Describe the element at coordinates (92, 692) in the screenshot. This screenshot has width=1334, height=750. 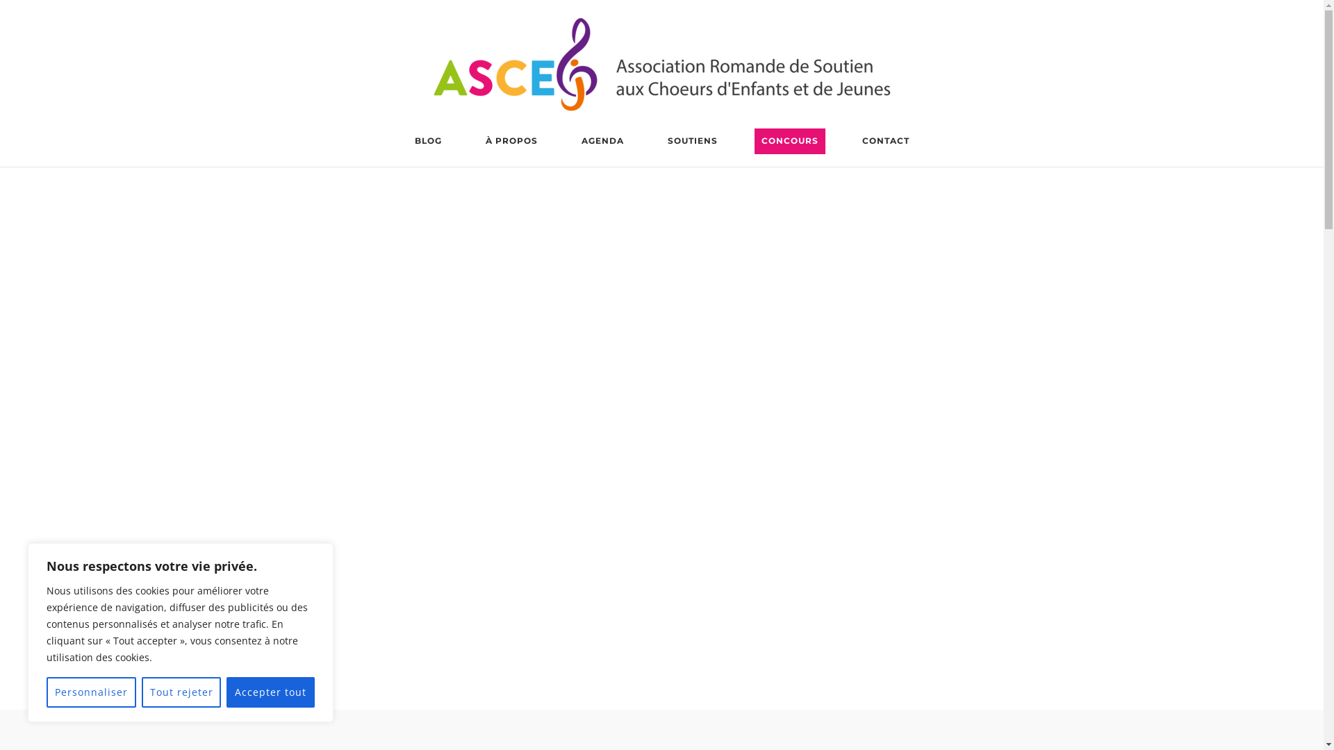
I see `Personnaliser` at that location.